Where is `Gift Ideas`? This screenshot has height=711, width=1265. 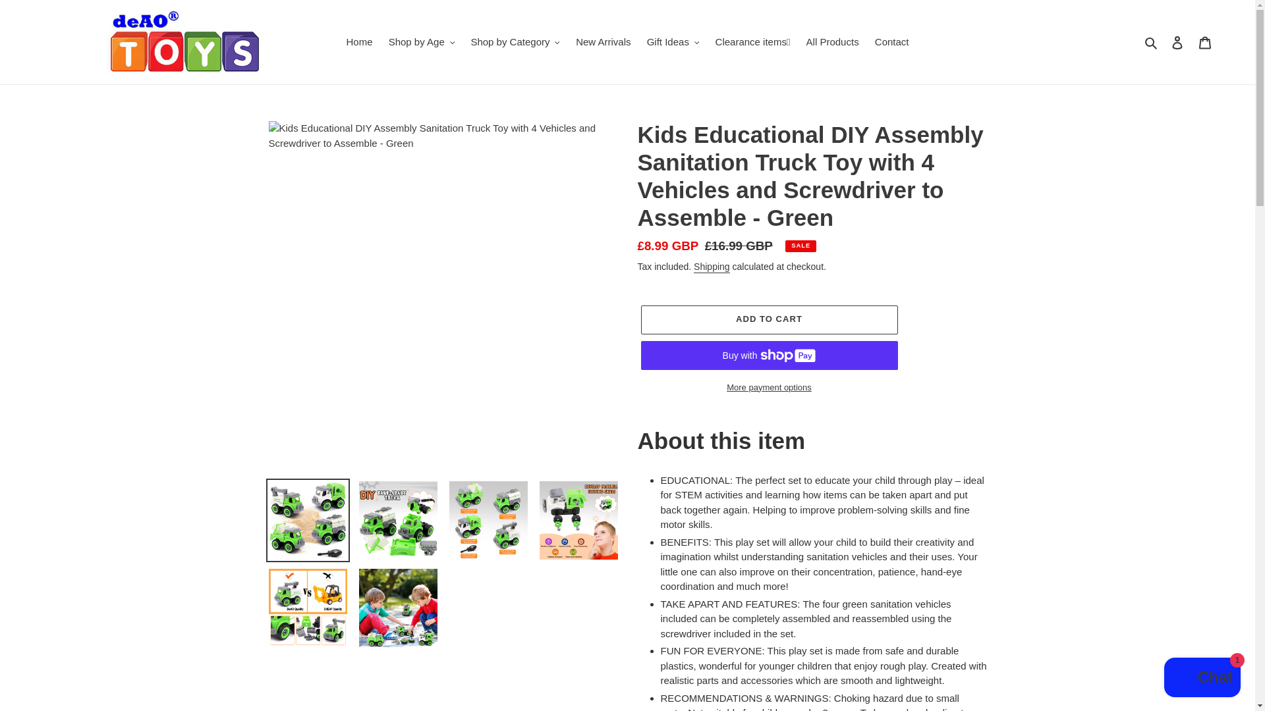
Gift Ideas is located at coordinates (673, 42).